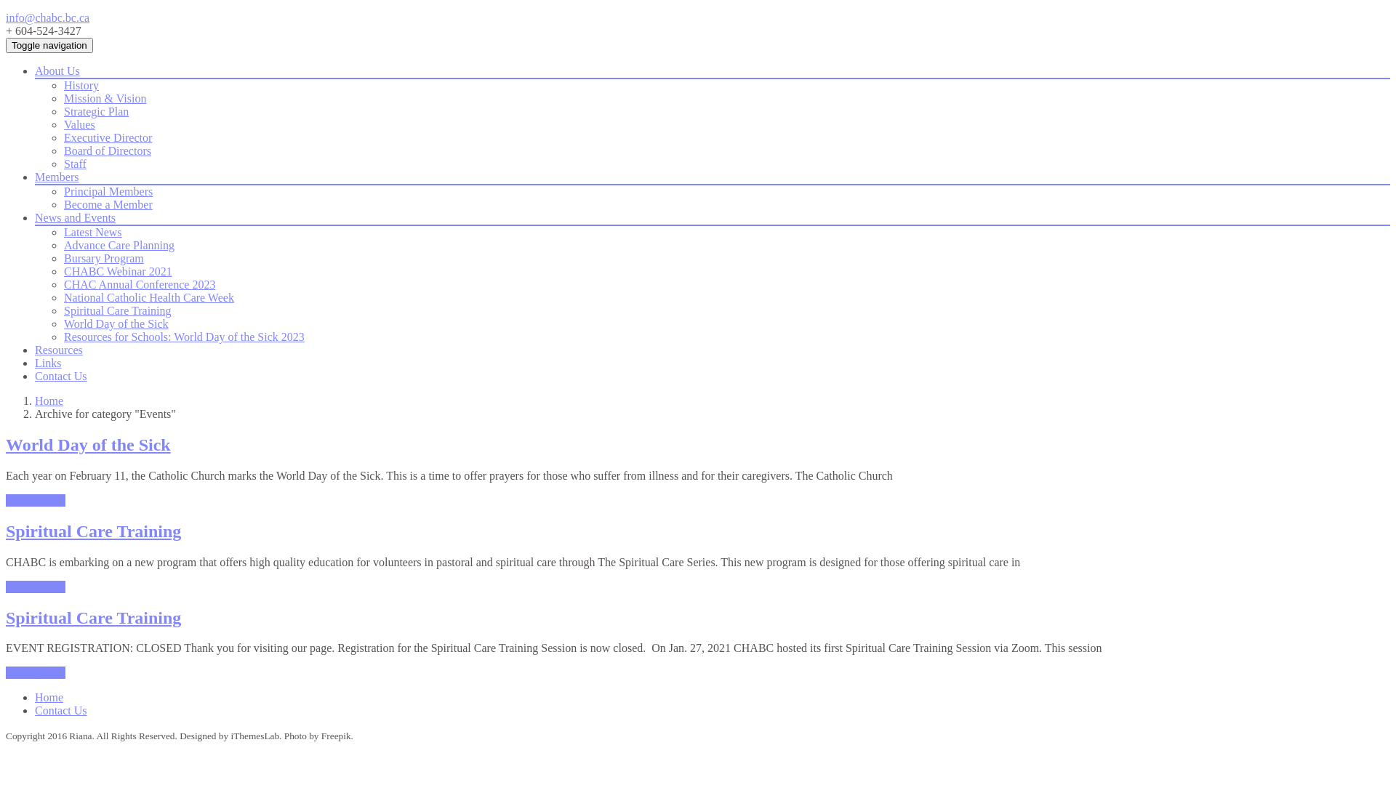  Describe the element at coordinates (108, 138) in the screenshot. I see `Executive Director` at that location.